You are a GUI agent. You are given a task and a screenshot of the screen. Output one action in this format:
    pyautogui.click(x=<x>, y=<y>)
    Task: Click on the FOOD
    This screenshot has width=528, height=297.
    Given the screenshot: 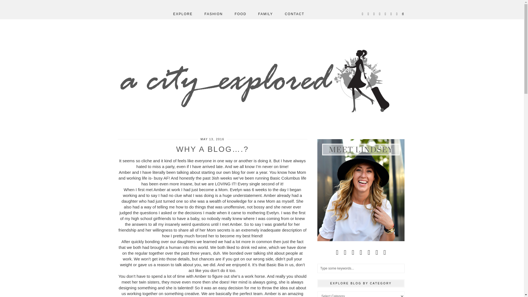 What is the action you would take?
    pyautogui.click(x=240, y=14)
    